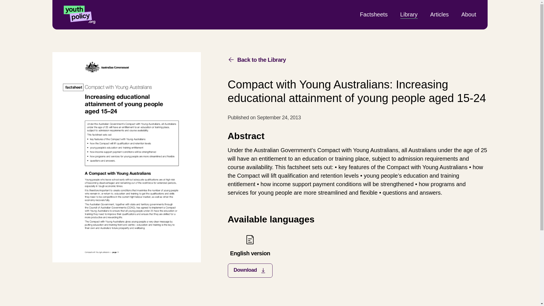 The height and width of the screenshot is (306, 544). I want to click on Articles, so click(439, 14).